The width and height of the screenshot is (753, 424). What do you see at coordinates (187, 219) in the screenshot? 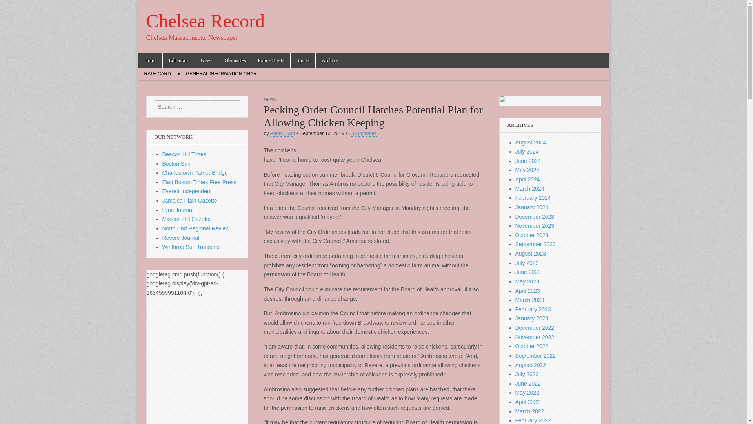
I see `Mission Hill Gazette` at bounding box center [187, 219].